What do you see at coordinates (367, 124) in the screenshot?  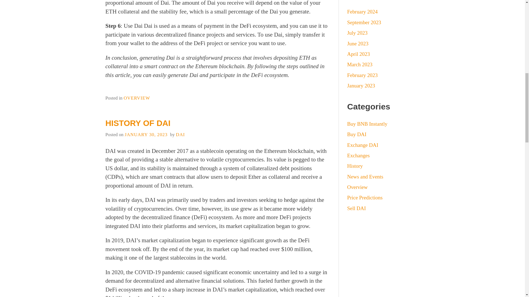 I see `Buy BNB Instantly` at bounding box center [367, 124].